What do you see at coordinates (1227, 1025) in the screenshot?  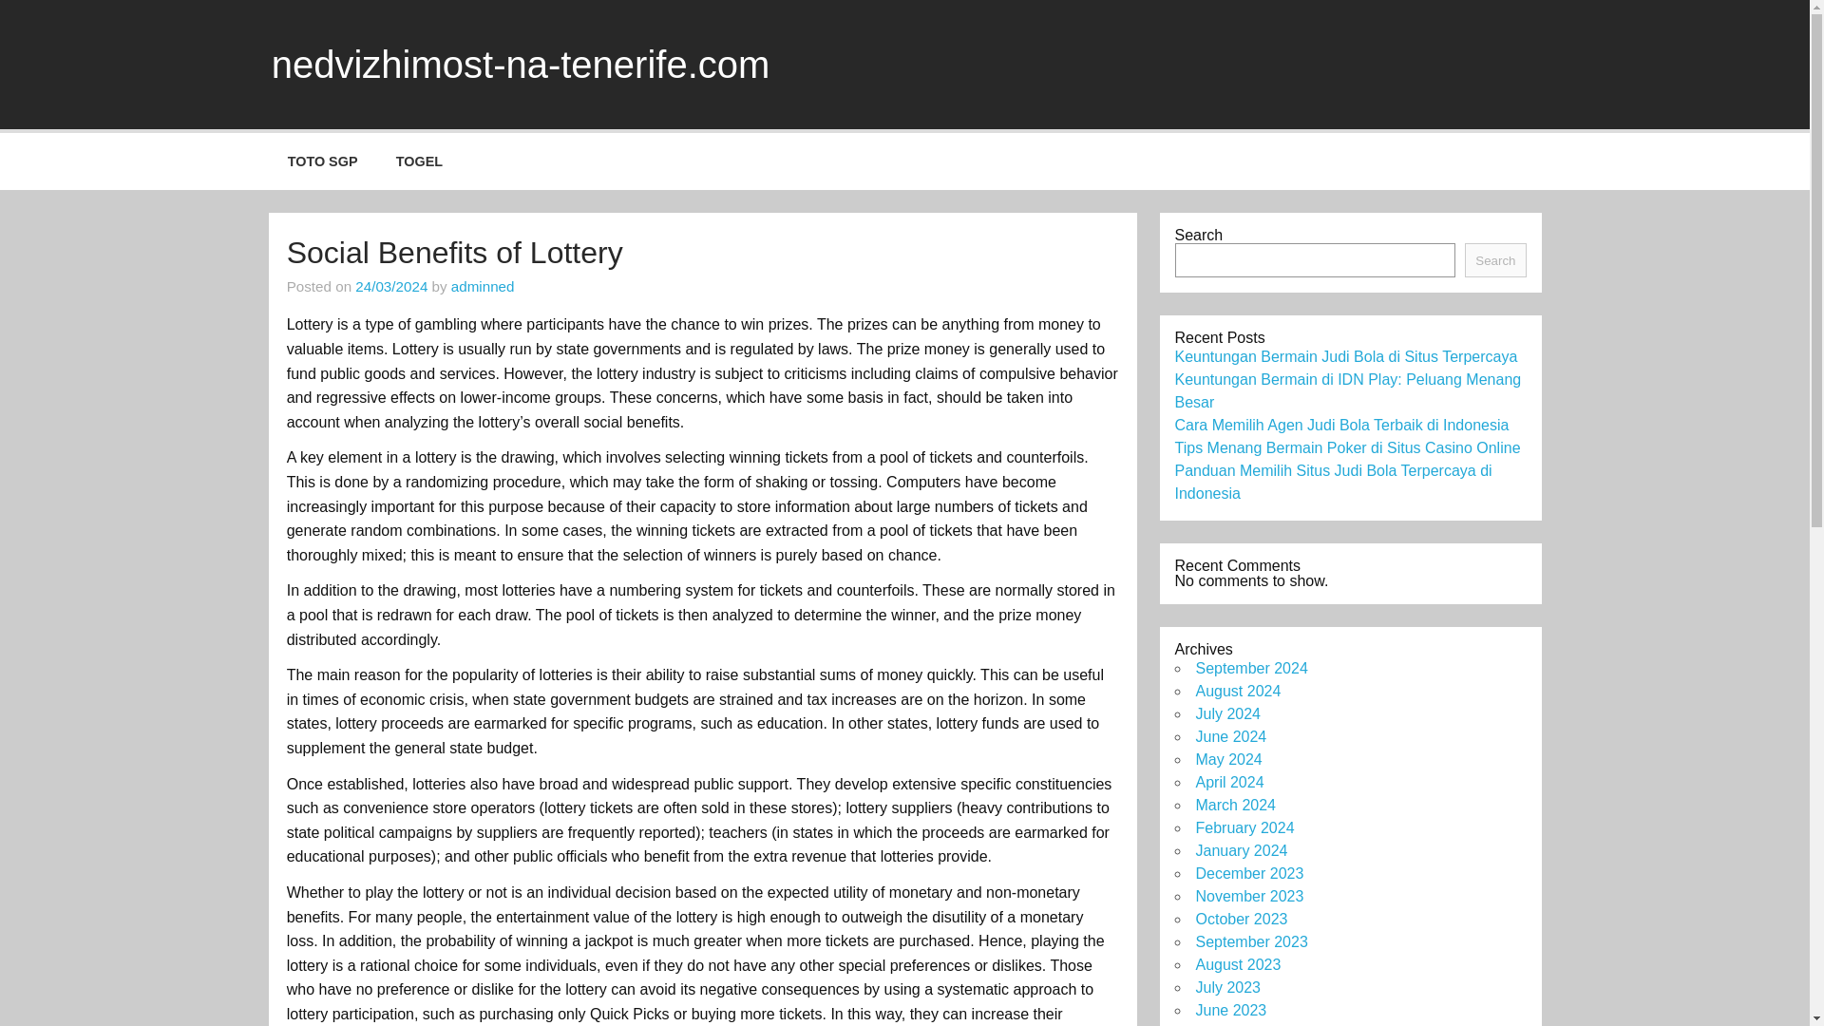 I see `May 2023` at bounding box center [1227, 1025].